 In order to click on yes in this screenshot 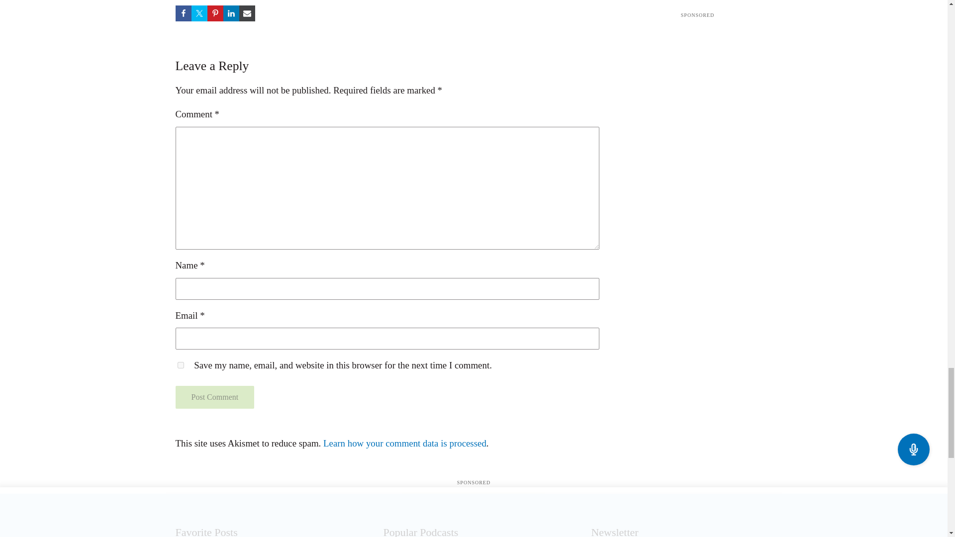, I will do `click(180, 365)`.